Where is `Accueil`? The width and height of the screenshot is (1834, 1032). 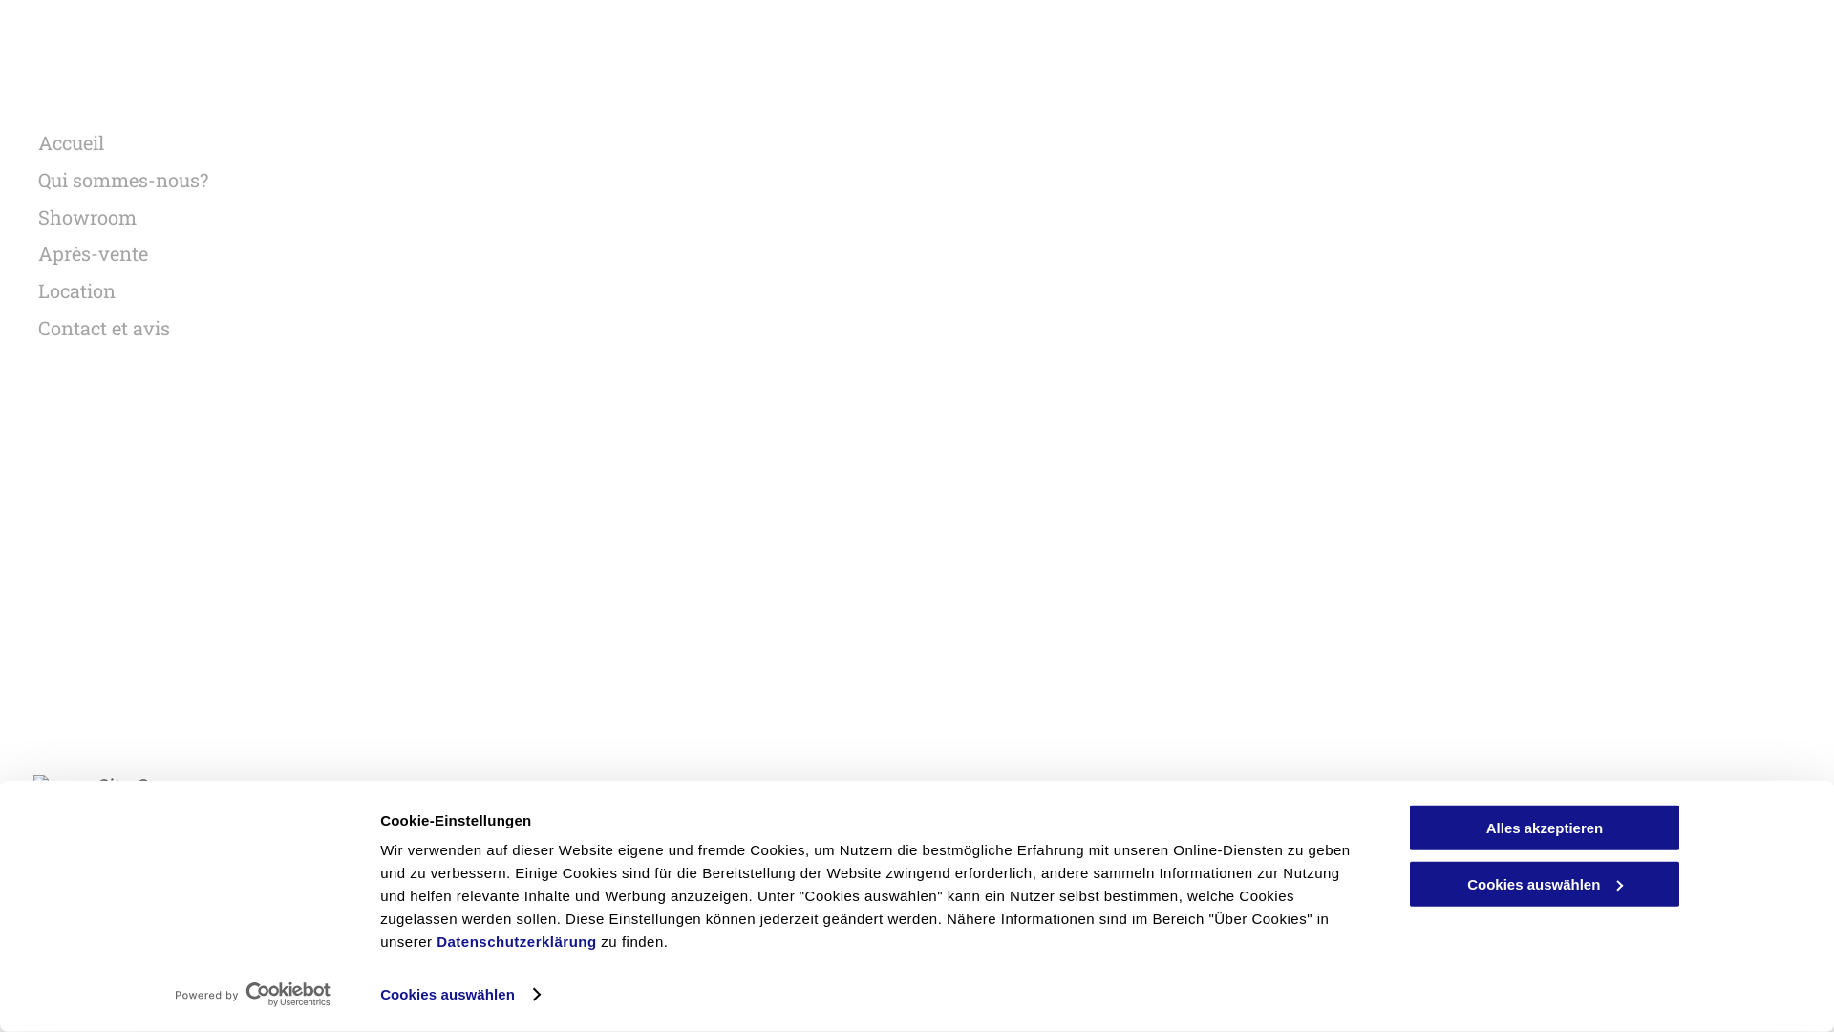
Accueil is located at coordinates (42, 1019).